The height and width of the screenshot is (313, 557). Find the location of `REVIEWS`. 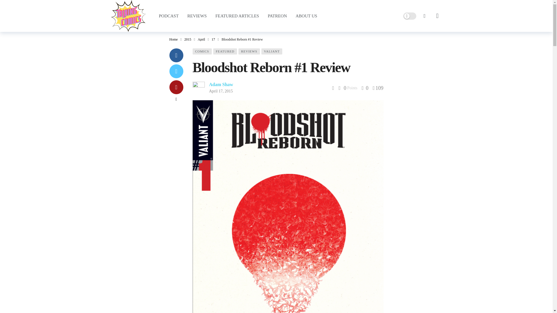

REVIEWS is located at coordinates (249, 51).